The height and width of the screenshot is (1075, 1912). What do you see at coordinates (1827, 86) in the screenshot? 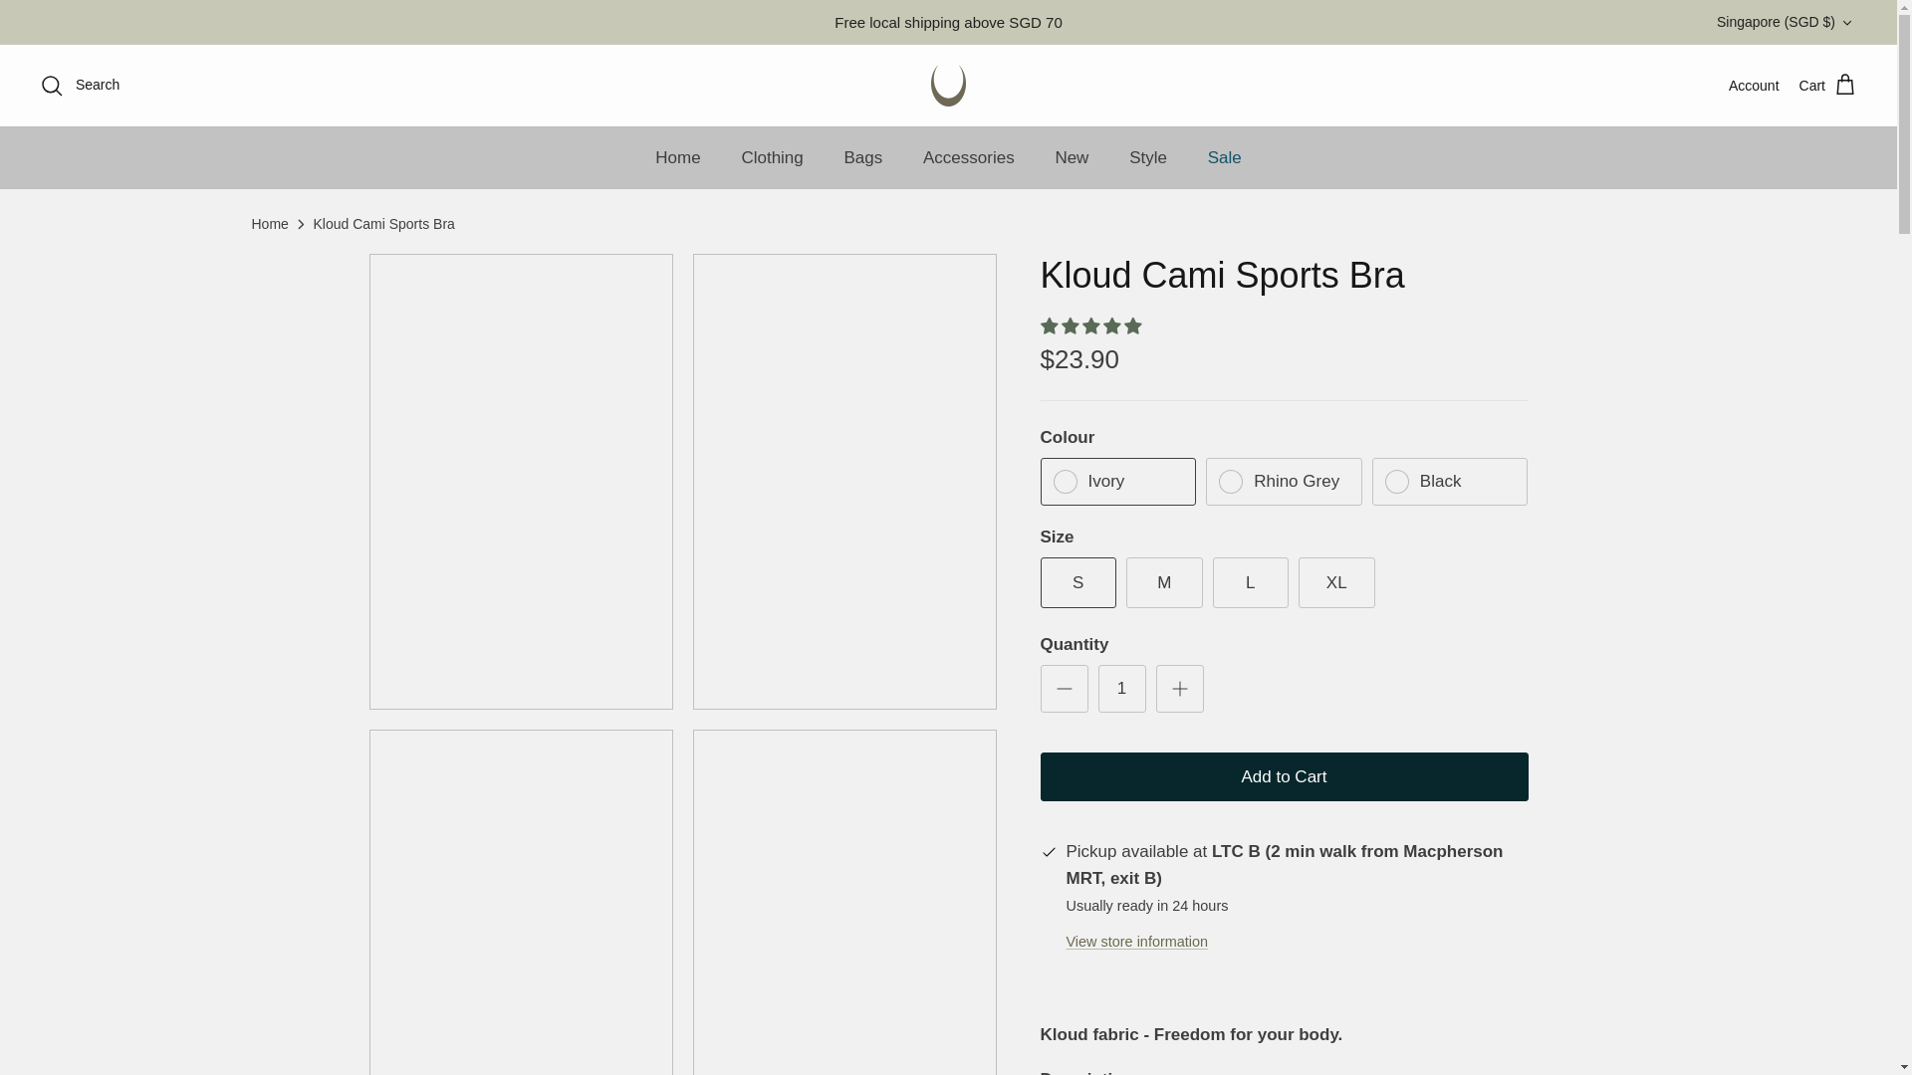
I see `Cart` at bounding box center [1827, 86].